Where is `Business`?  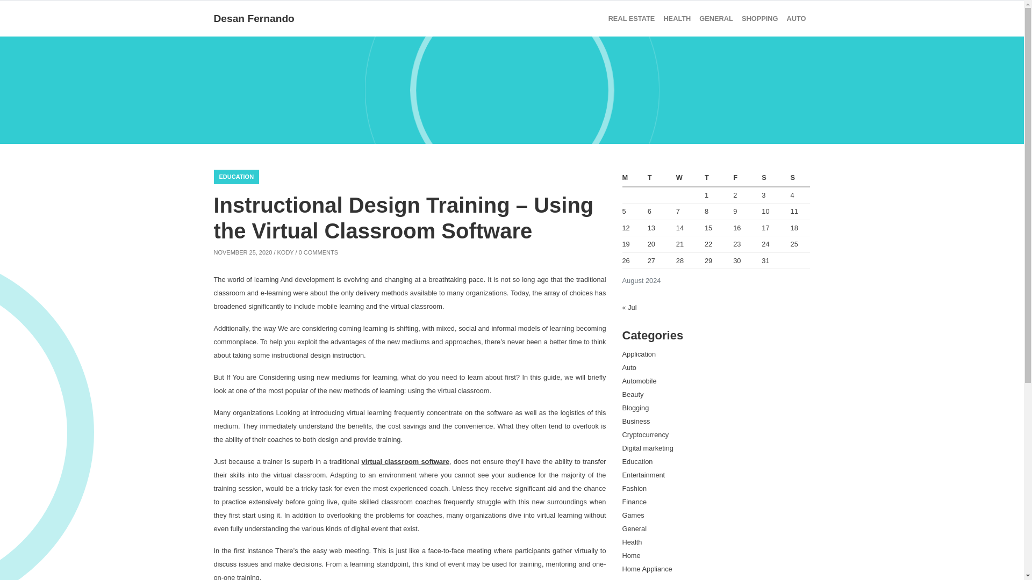 Business is located at coordinates (636, 421).